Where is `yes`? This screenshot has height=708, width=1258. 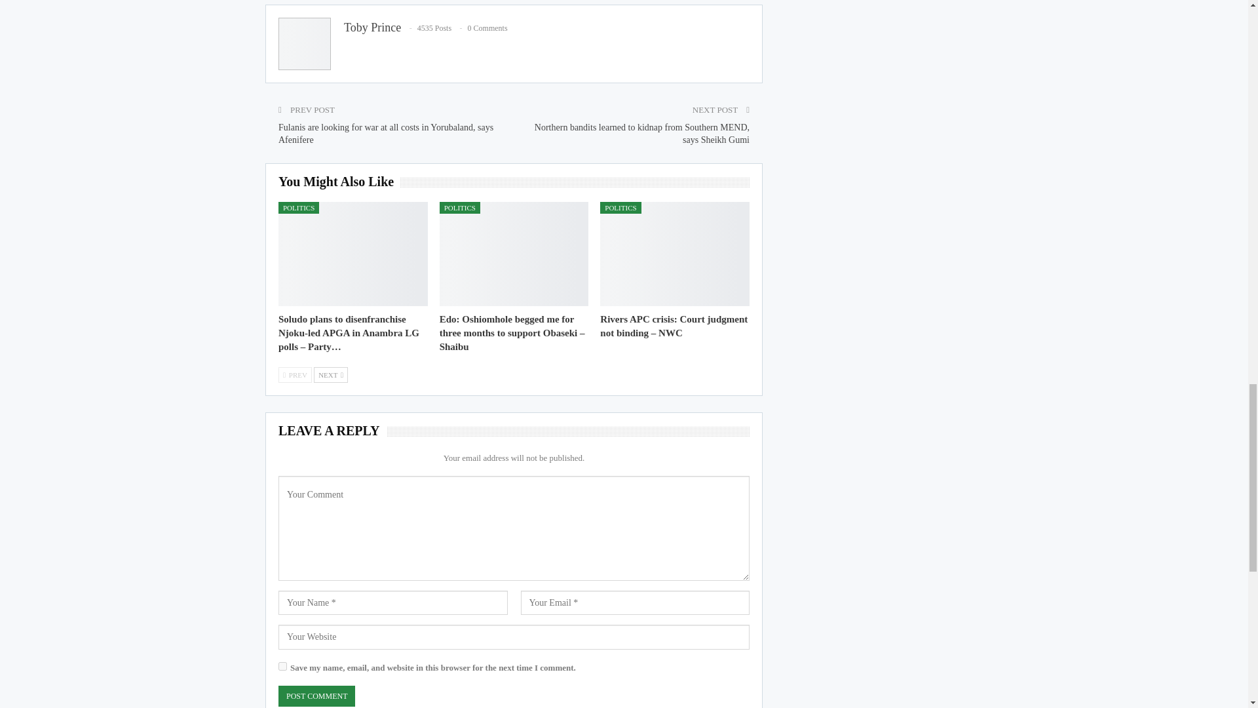 yes is located at coordinates (282, 666).